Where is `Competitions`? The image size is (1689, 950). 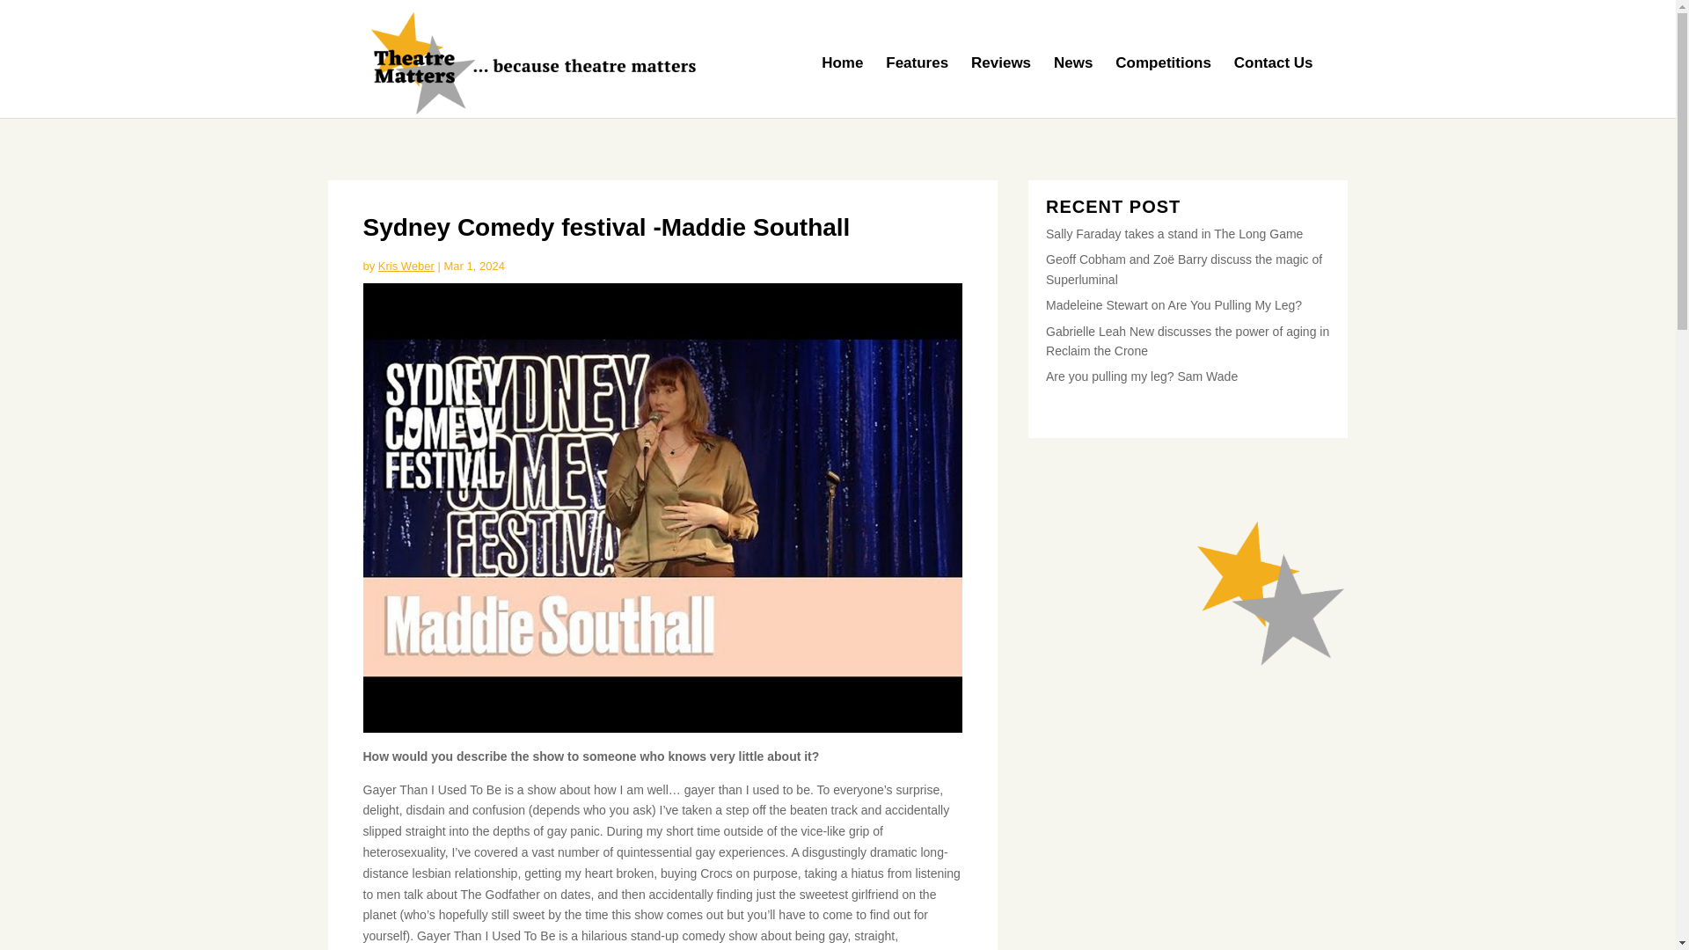
Competitions is located at coordinates (1163, 86).